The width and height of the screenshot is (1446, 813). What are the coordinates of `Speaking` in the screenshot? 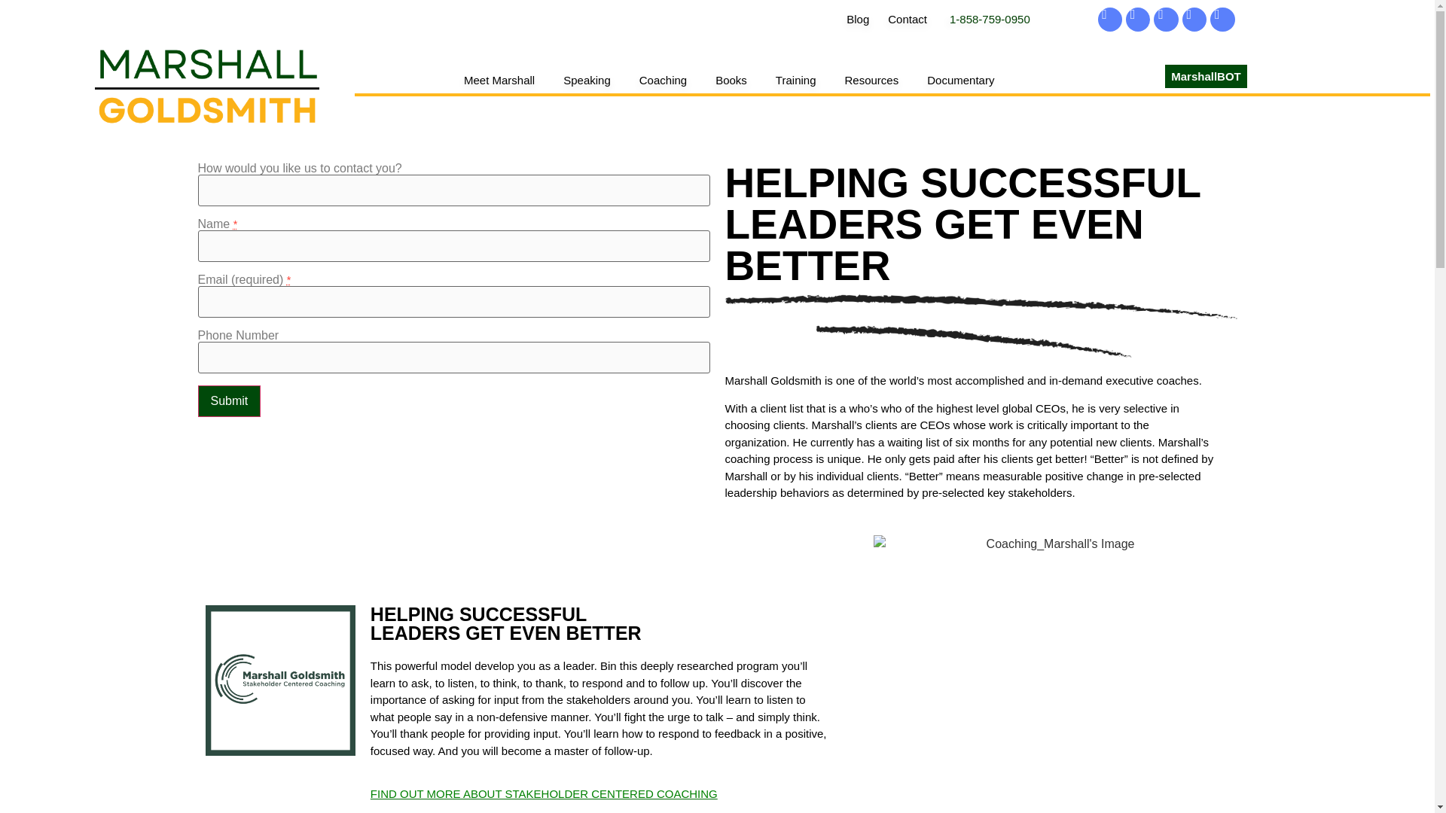 It's located at (587, 80).